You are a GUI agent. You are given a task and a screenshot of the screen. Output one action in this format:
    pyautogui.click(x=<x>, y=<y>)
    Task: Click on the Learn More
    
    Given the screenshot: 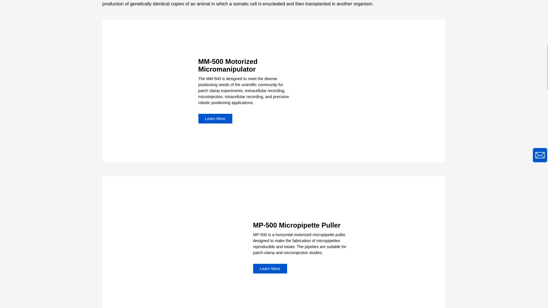 What is the action you would take?
    pyautogui.click(x=269, y=269)
    